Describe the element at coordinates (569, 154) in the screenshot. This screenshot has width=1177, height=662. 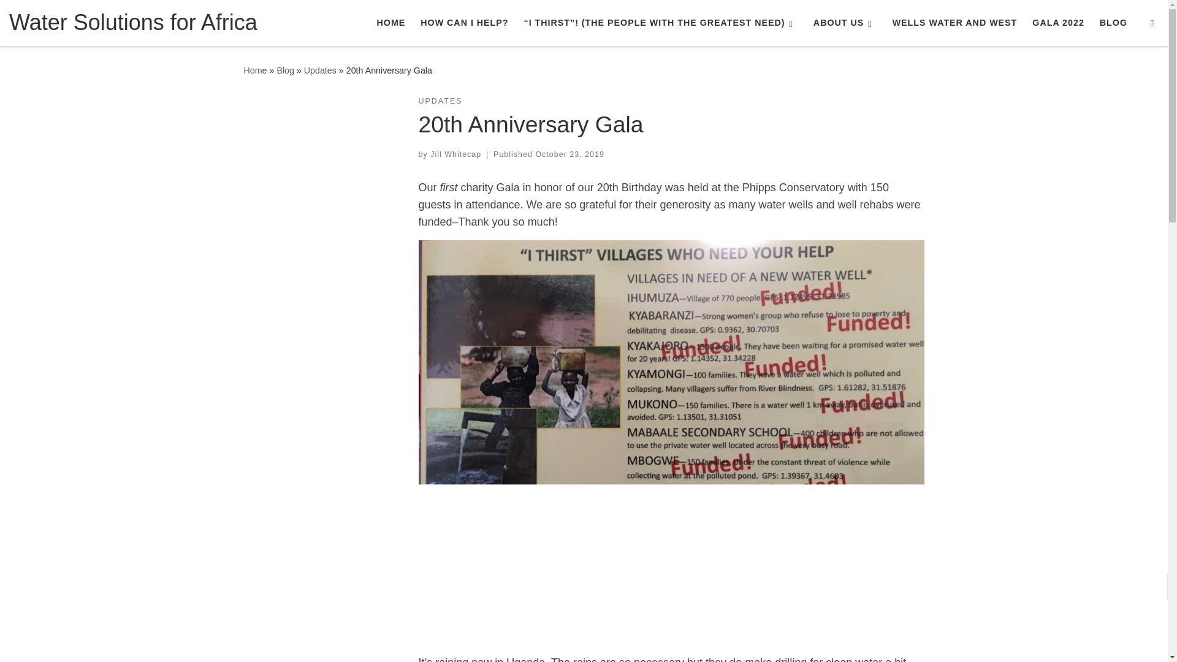
I see `6:50 pm` at that location.